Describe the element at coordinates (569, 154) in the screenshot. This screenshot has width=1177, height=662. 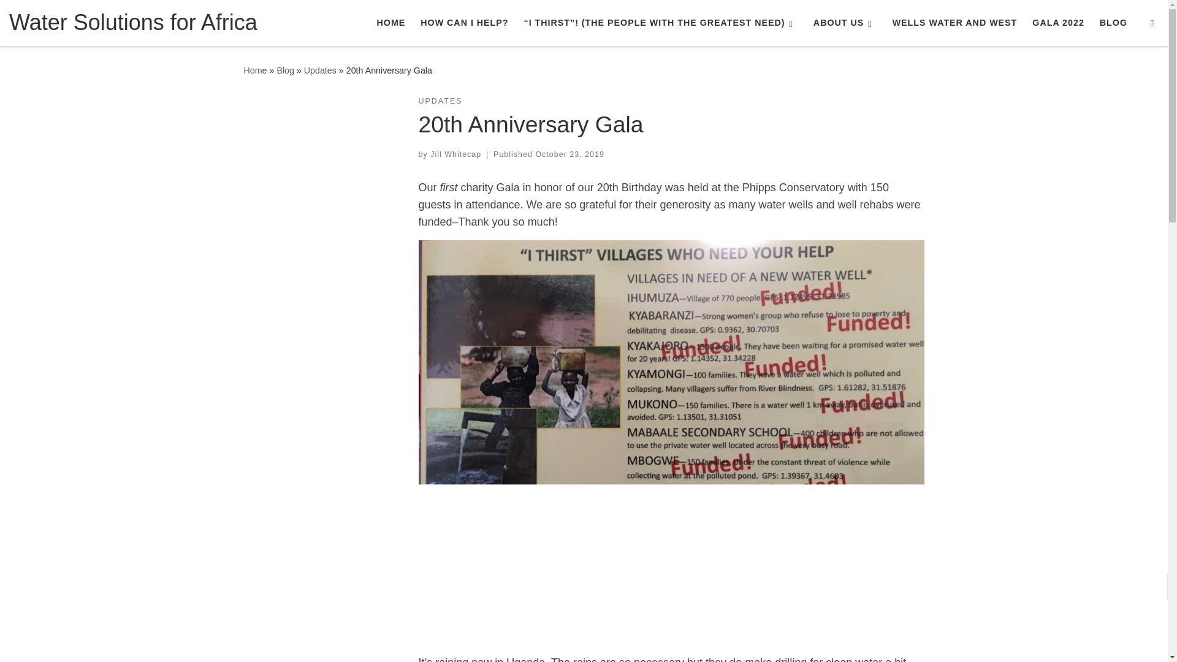
I see `6:50 pm` at that location.